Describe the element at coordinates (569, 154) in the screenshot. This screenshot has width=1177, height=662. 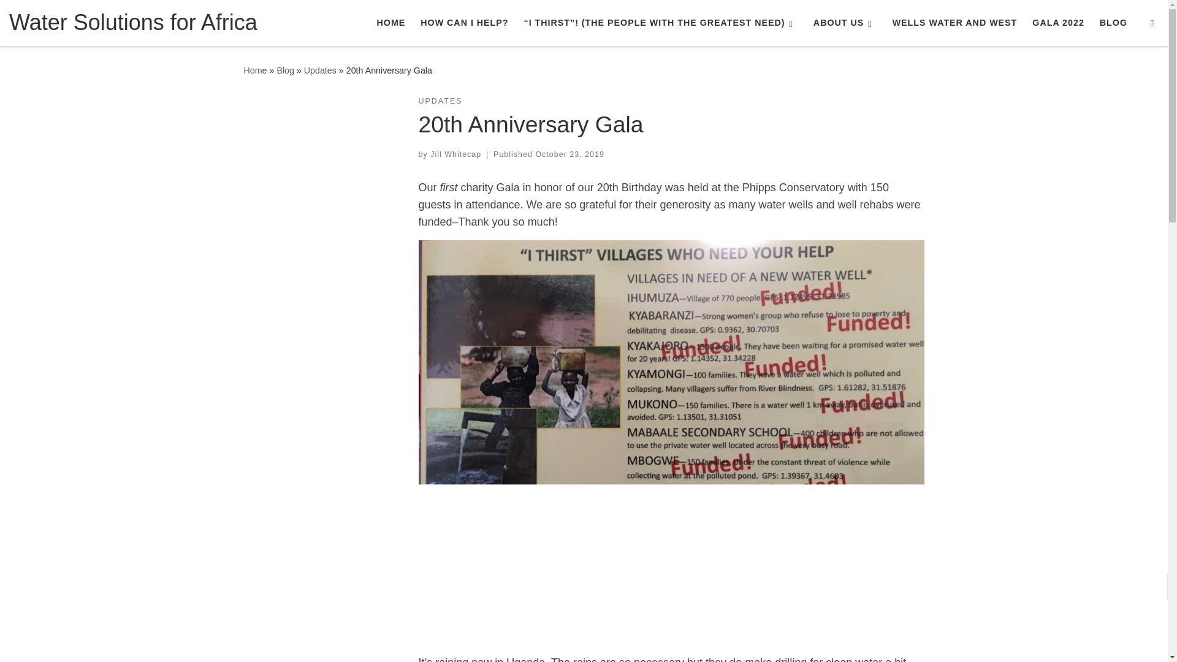
I see `6:50 pm` at that location.